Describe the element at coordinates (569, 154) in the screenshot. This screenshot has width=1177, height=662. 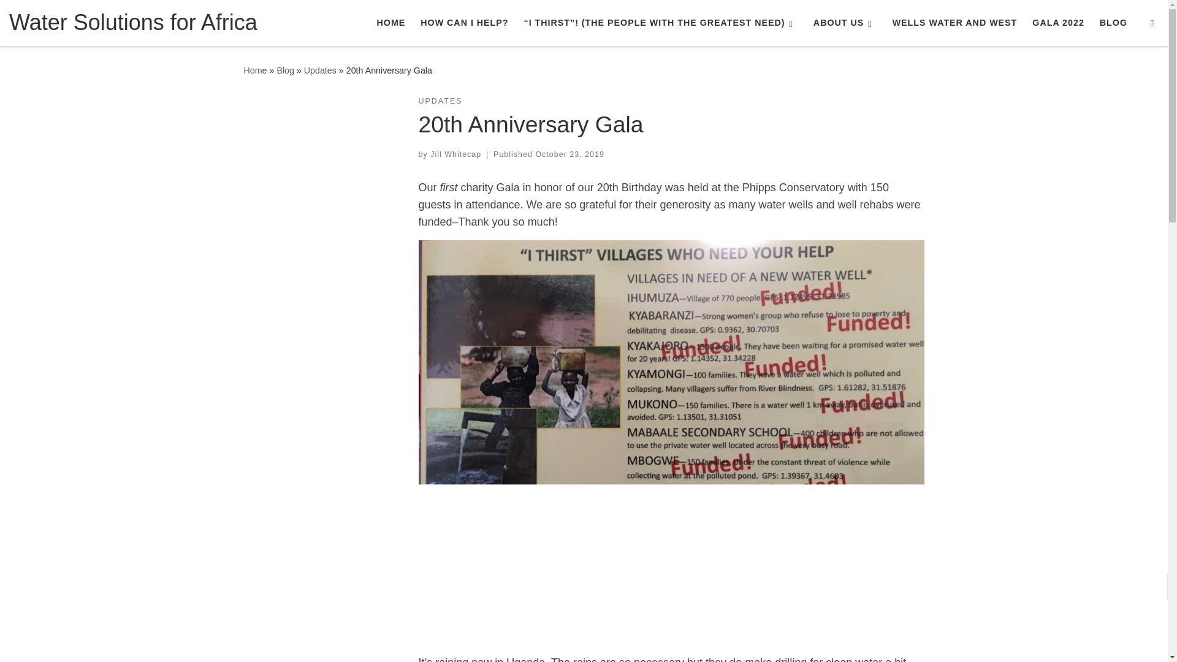
I see `6:50 pm` at that location.